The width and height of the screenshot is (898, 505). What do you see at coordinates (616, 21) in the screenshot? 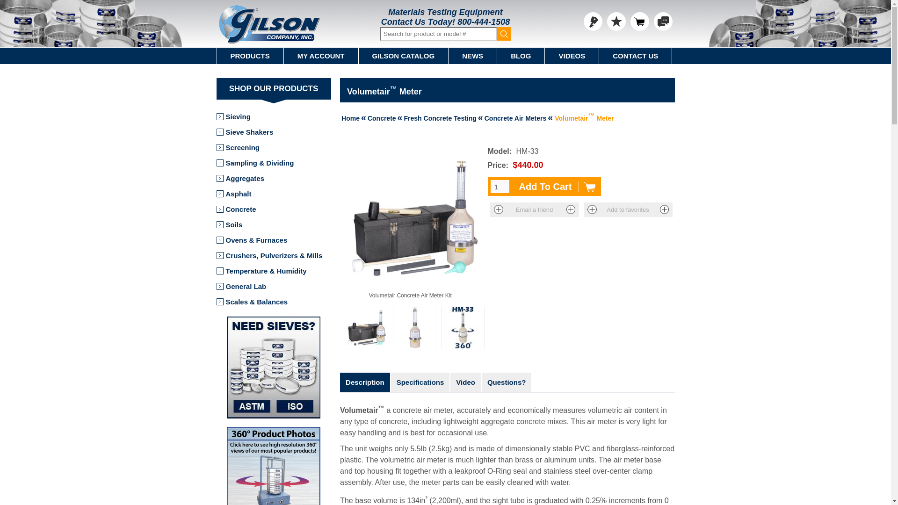
I see `Favorites List` at bounding box center [616, 21].